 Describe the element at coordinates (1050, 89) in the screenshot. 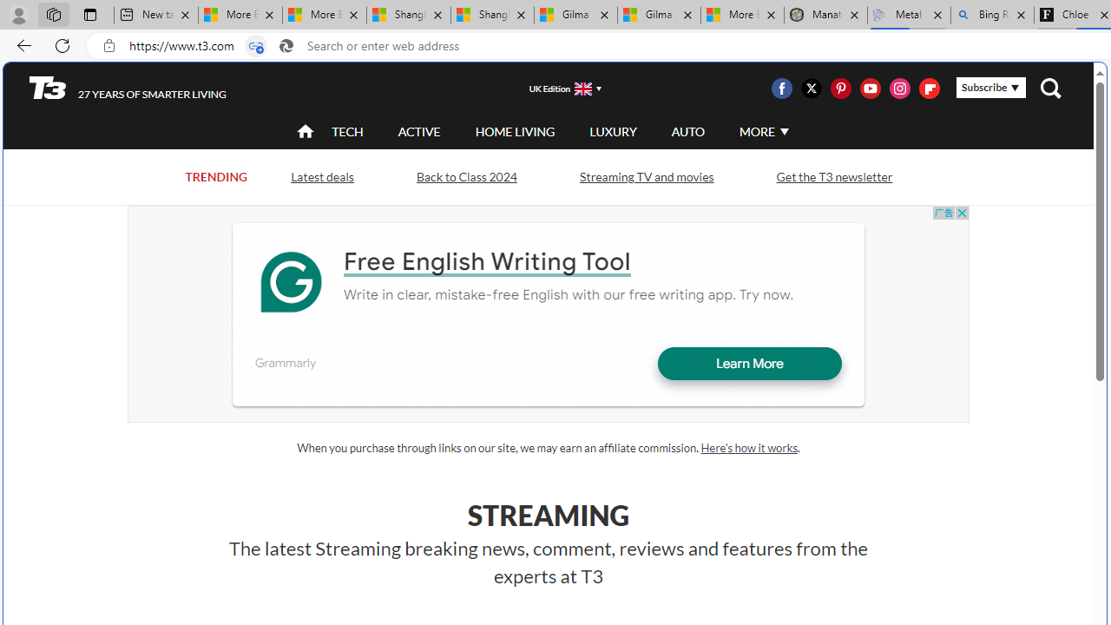

I see `Class: navigation__search` at that location.